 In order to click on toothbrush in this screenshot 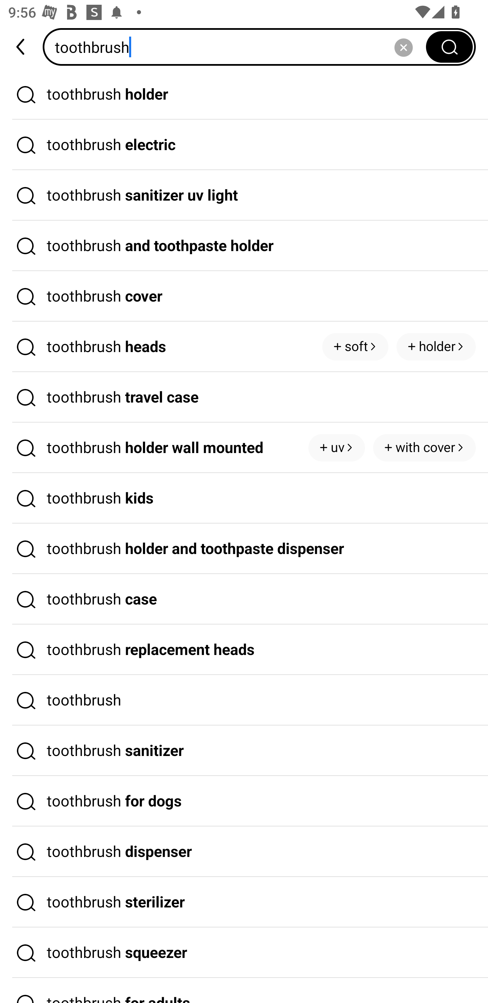, I will do `click(238, 47)`.